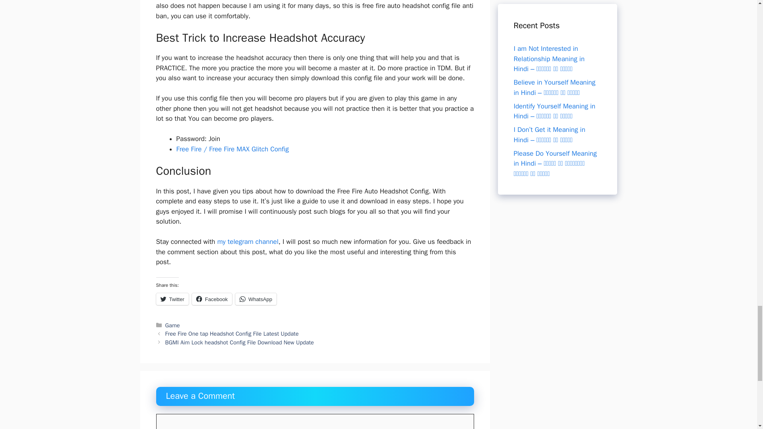 This screenshot has height=429, width=763. I want to click on Click to share on Twitter, so click(172, 299).